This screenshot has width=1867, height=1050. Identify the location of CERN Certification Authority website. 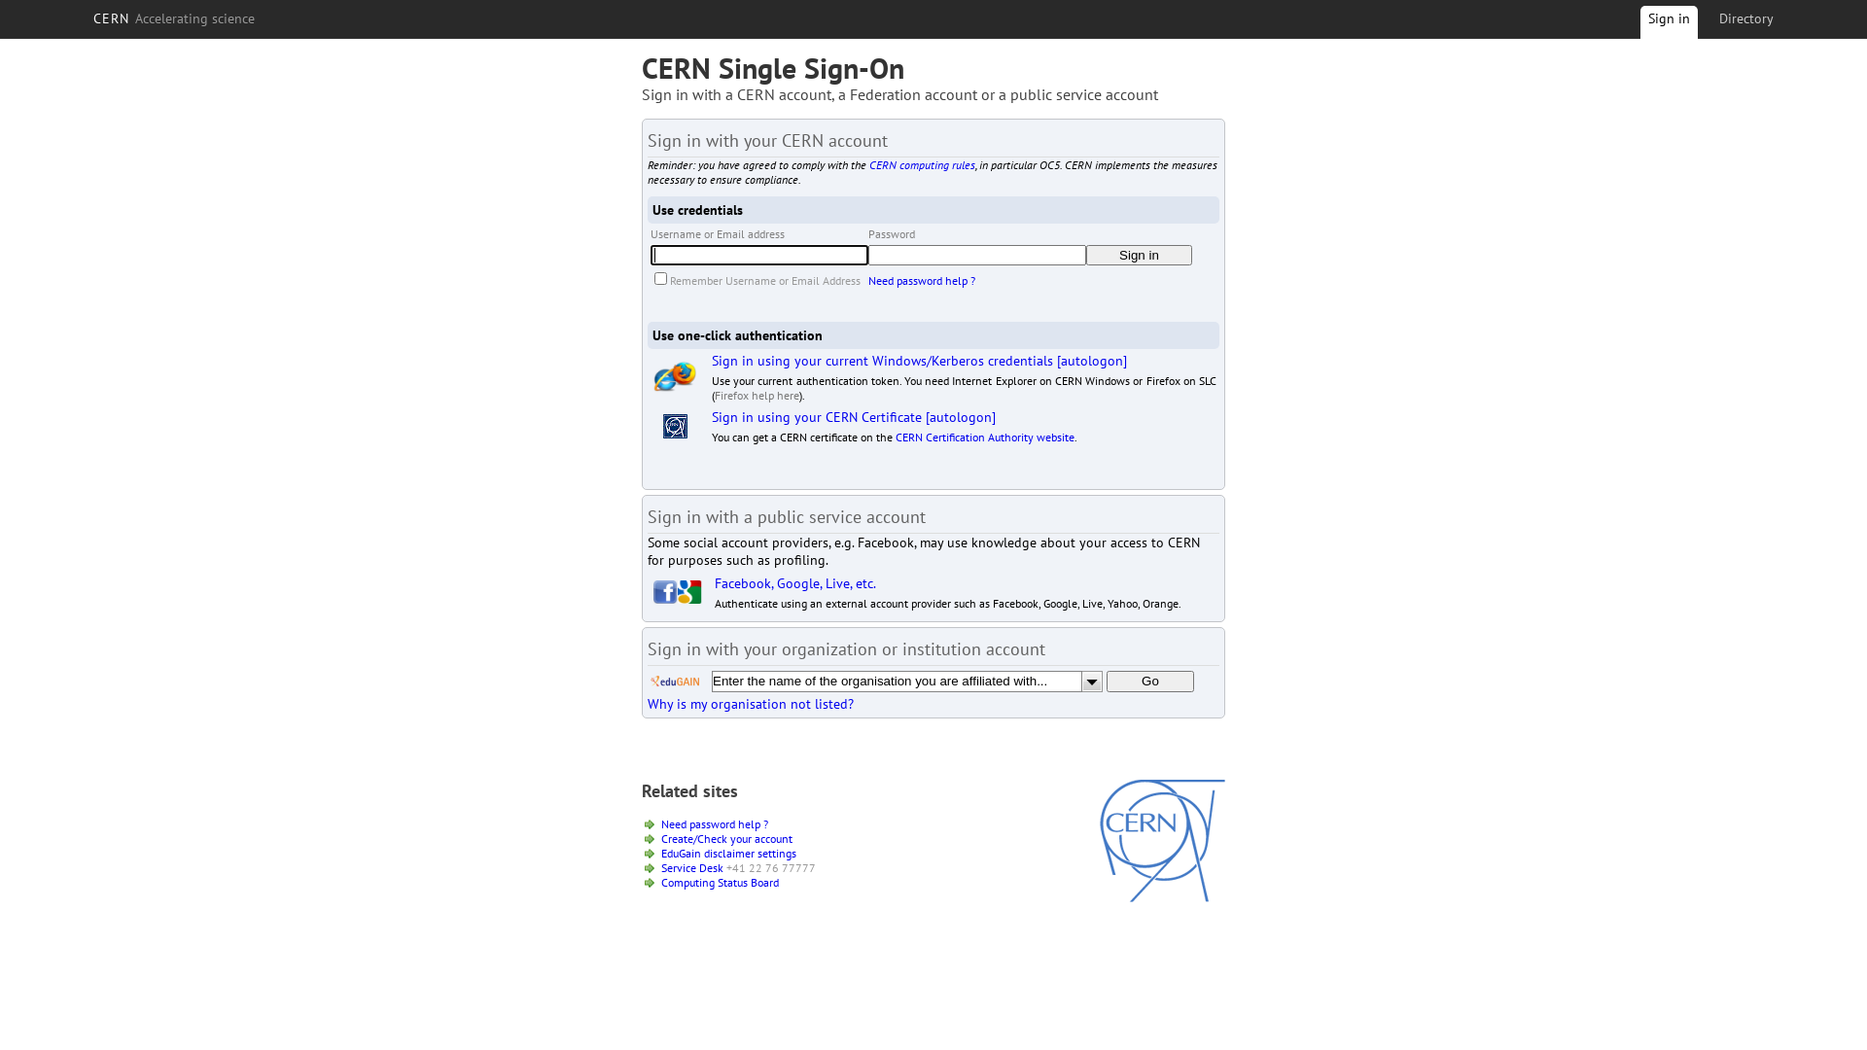
(985, 437).